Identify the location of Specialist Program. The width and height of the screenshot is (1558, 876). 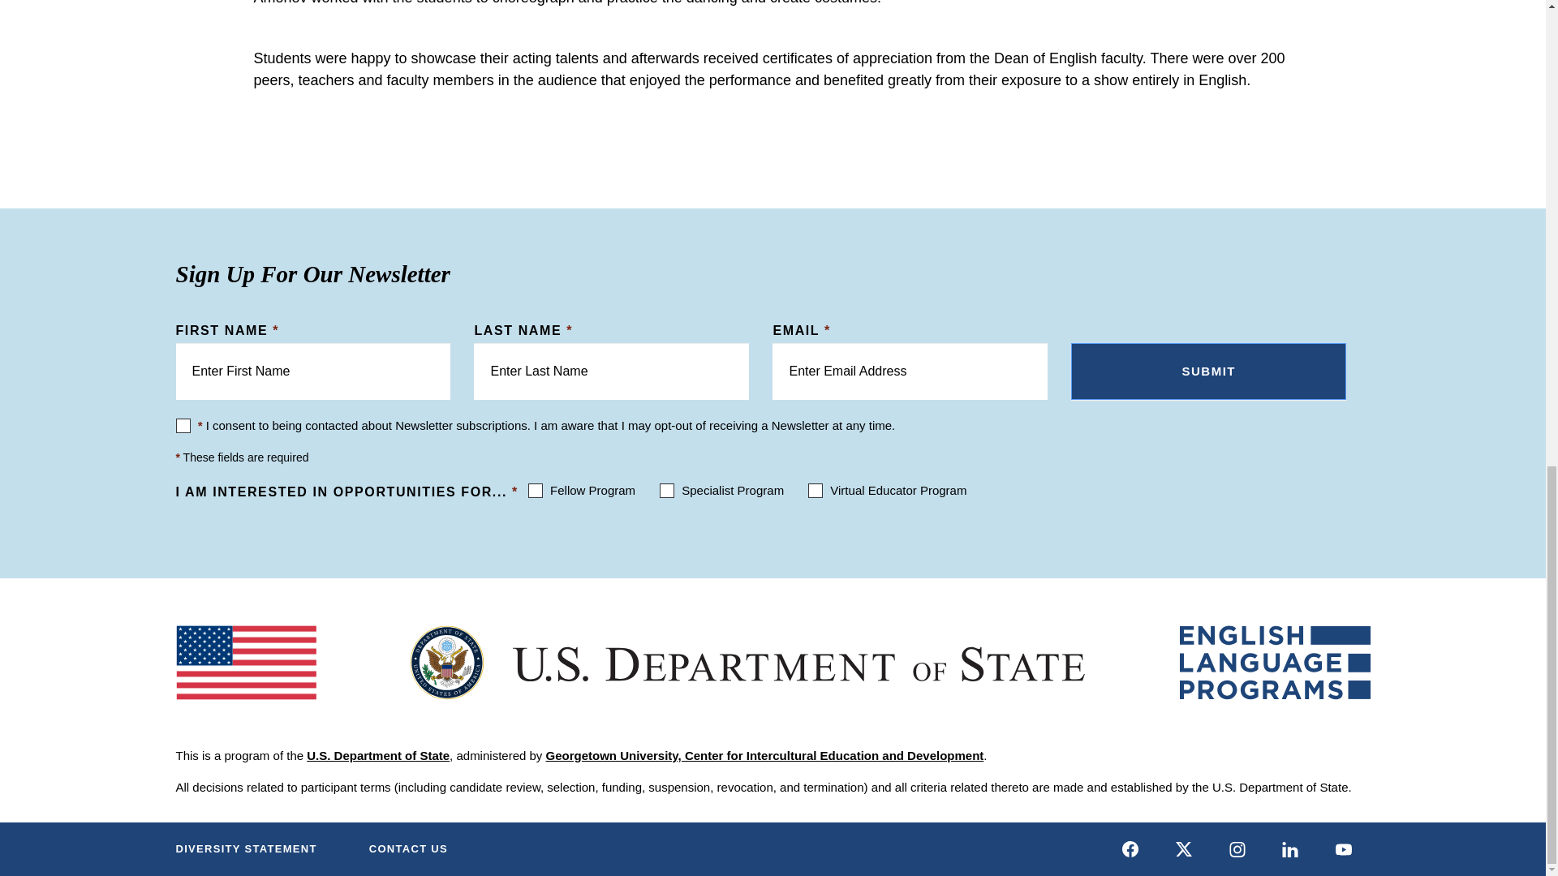
(667, 491).